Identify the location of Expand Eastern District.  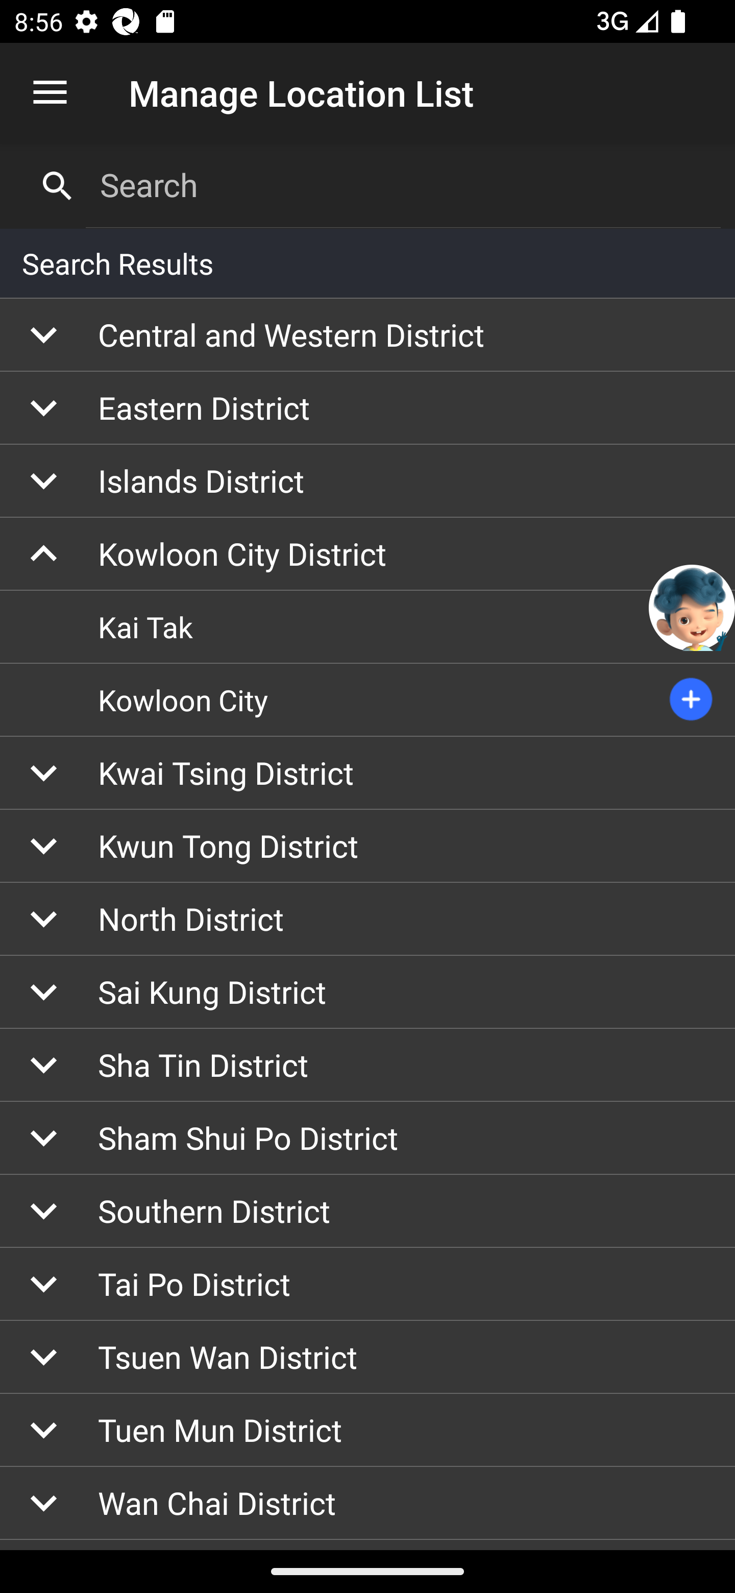
(367, 407).